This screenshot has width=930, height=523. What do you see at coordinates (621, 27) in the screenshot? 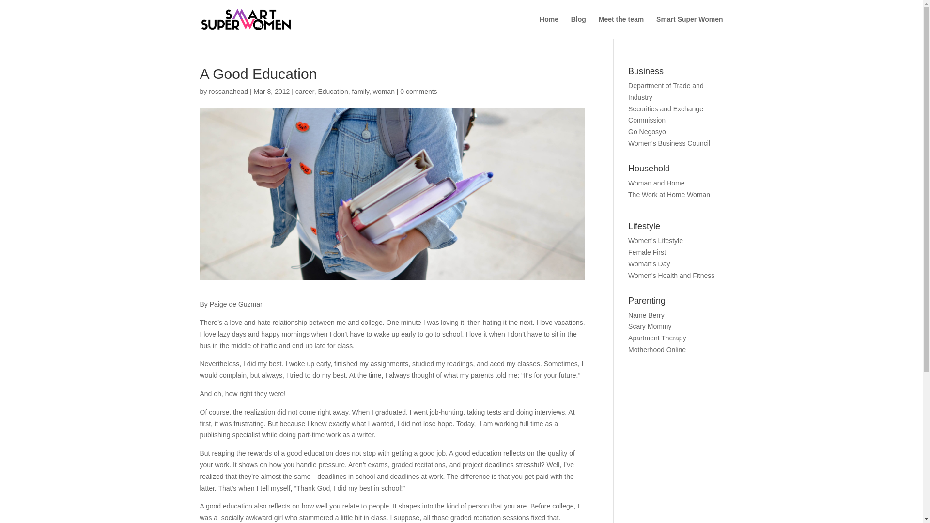
I see `Meet the team` at bounding box center [621, 27].